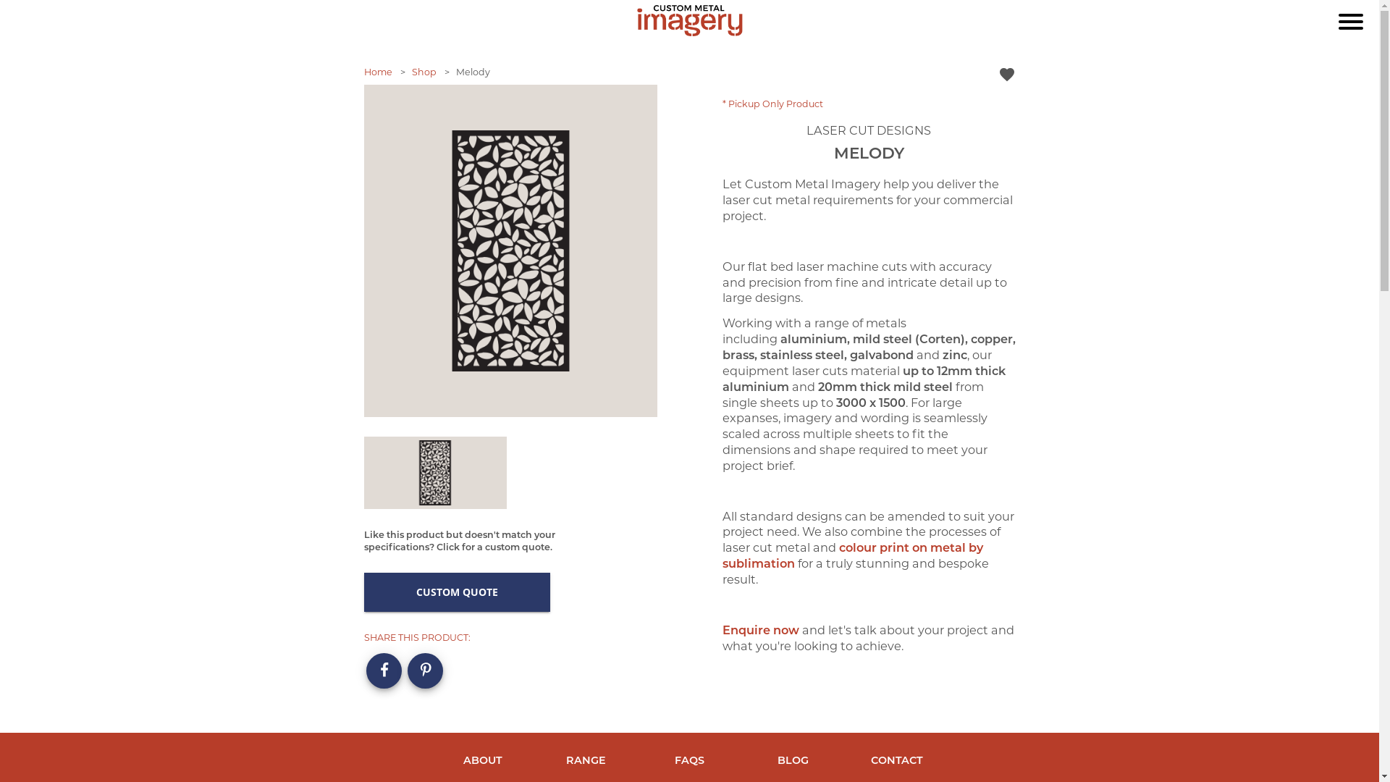 The width and height of the screenshot is (1390, 782). Describe the element at coordinates (378, 72) in the screenshot. I see `Home` at that location.